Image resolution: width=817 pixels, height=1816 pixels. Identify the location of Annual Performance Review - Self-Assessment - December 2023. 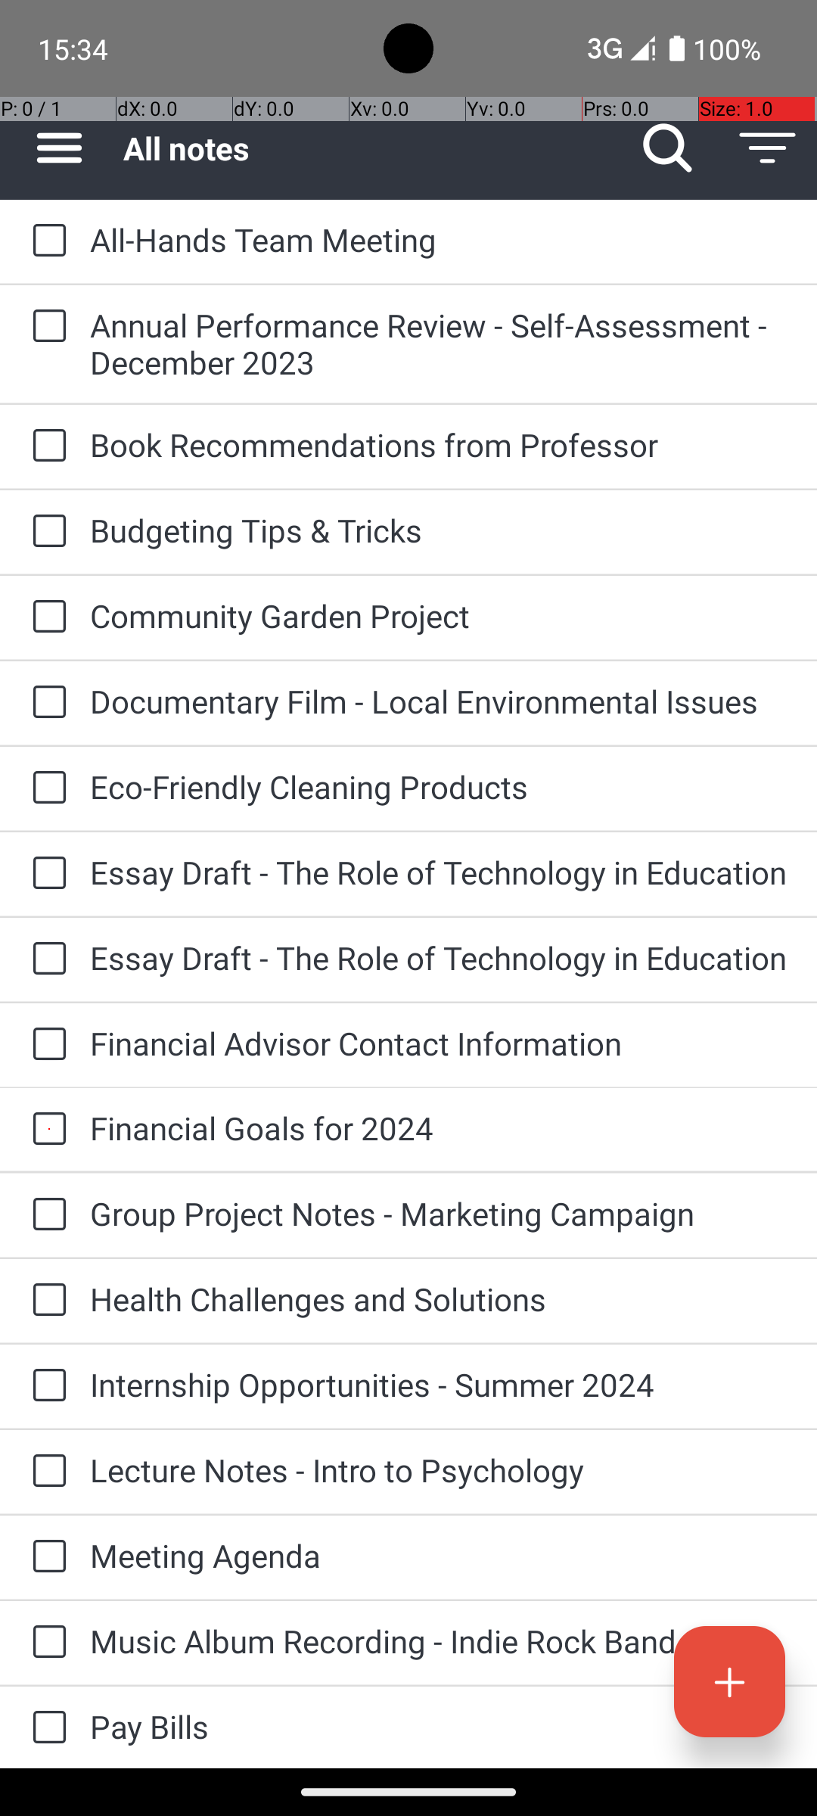
(439, 344).